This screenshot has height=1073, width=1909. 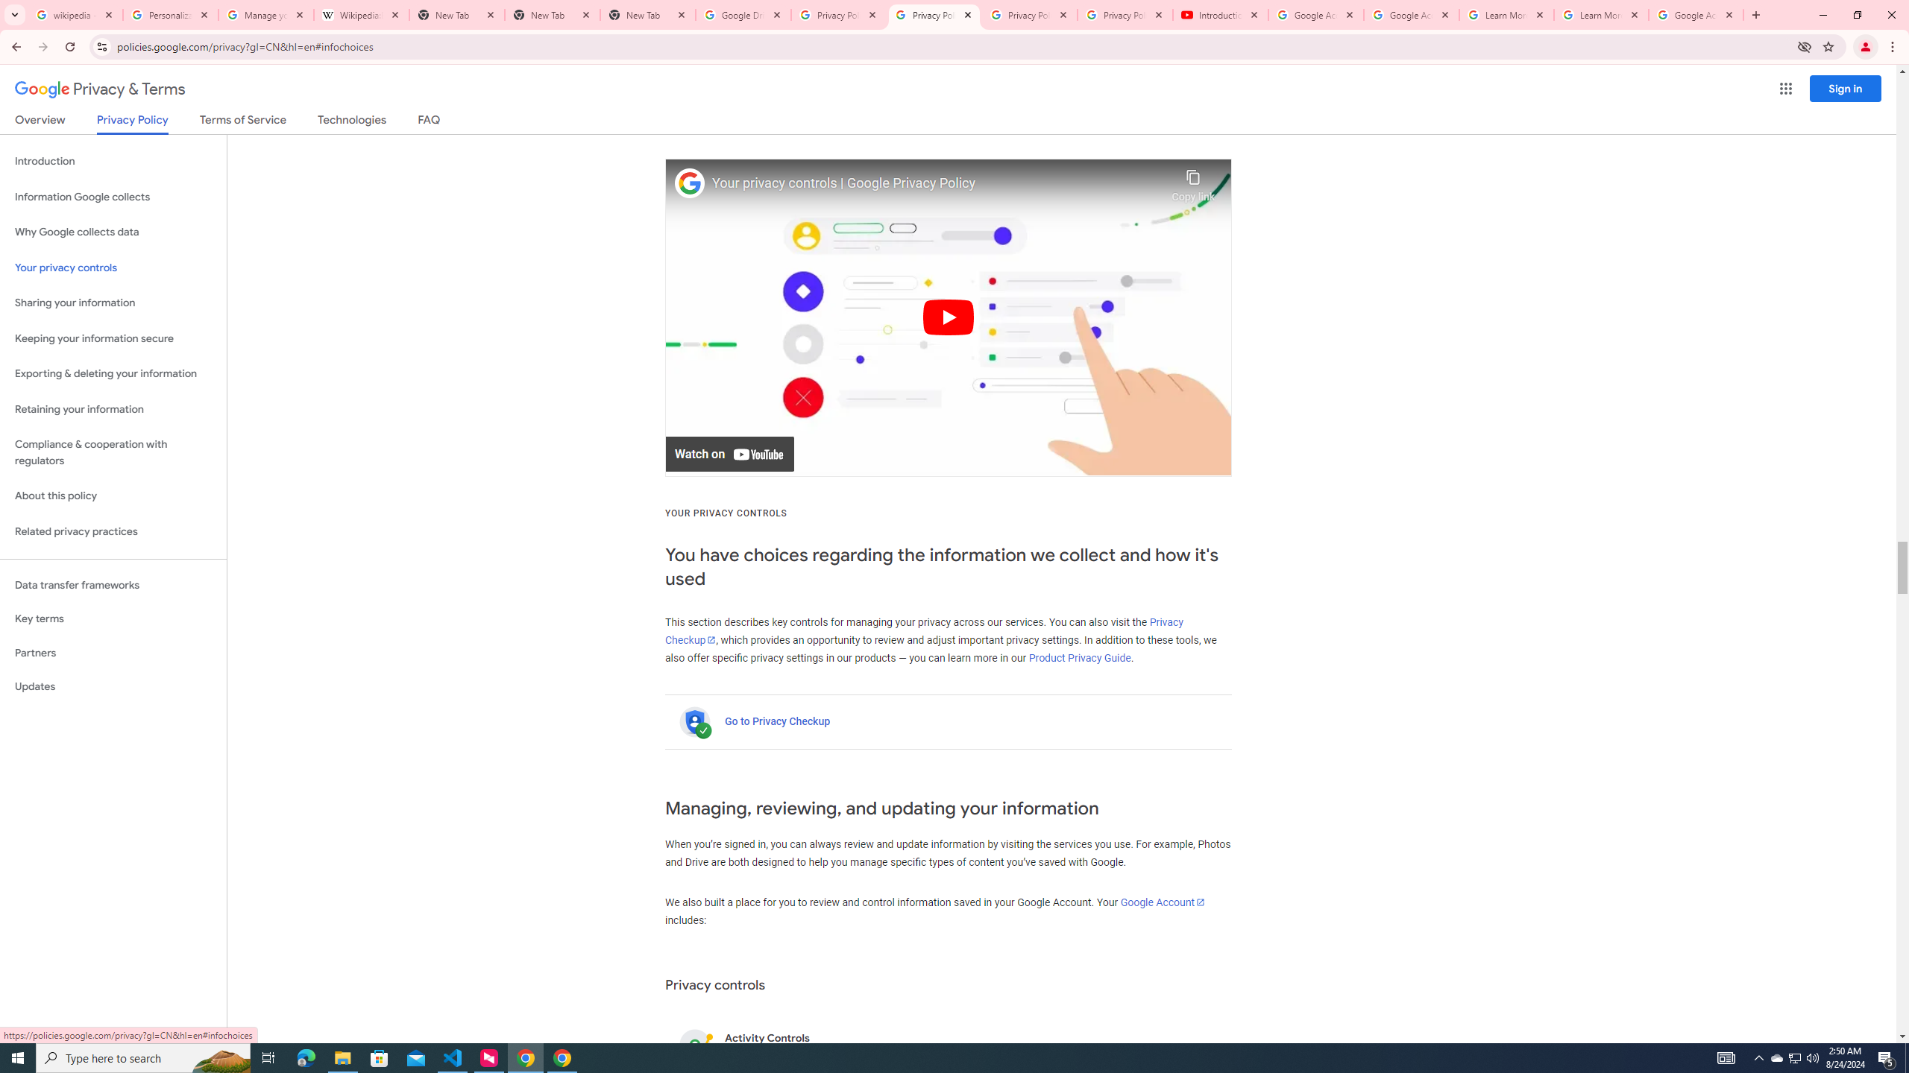 What do you see at coordinates (40, 122) in the screenshot?
I see `Overview` at bounding box center [40, 122].